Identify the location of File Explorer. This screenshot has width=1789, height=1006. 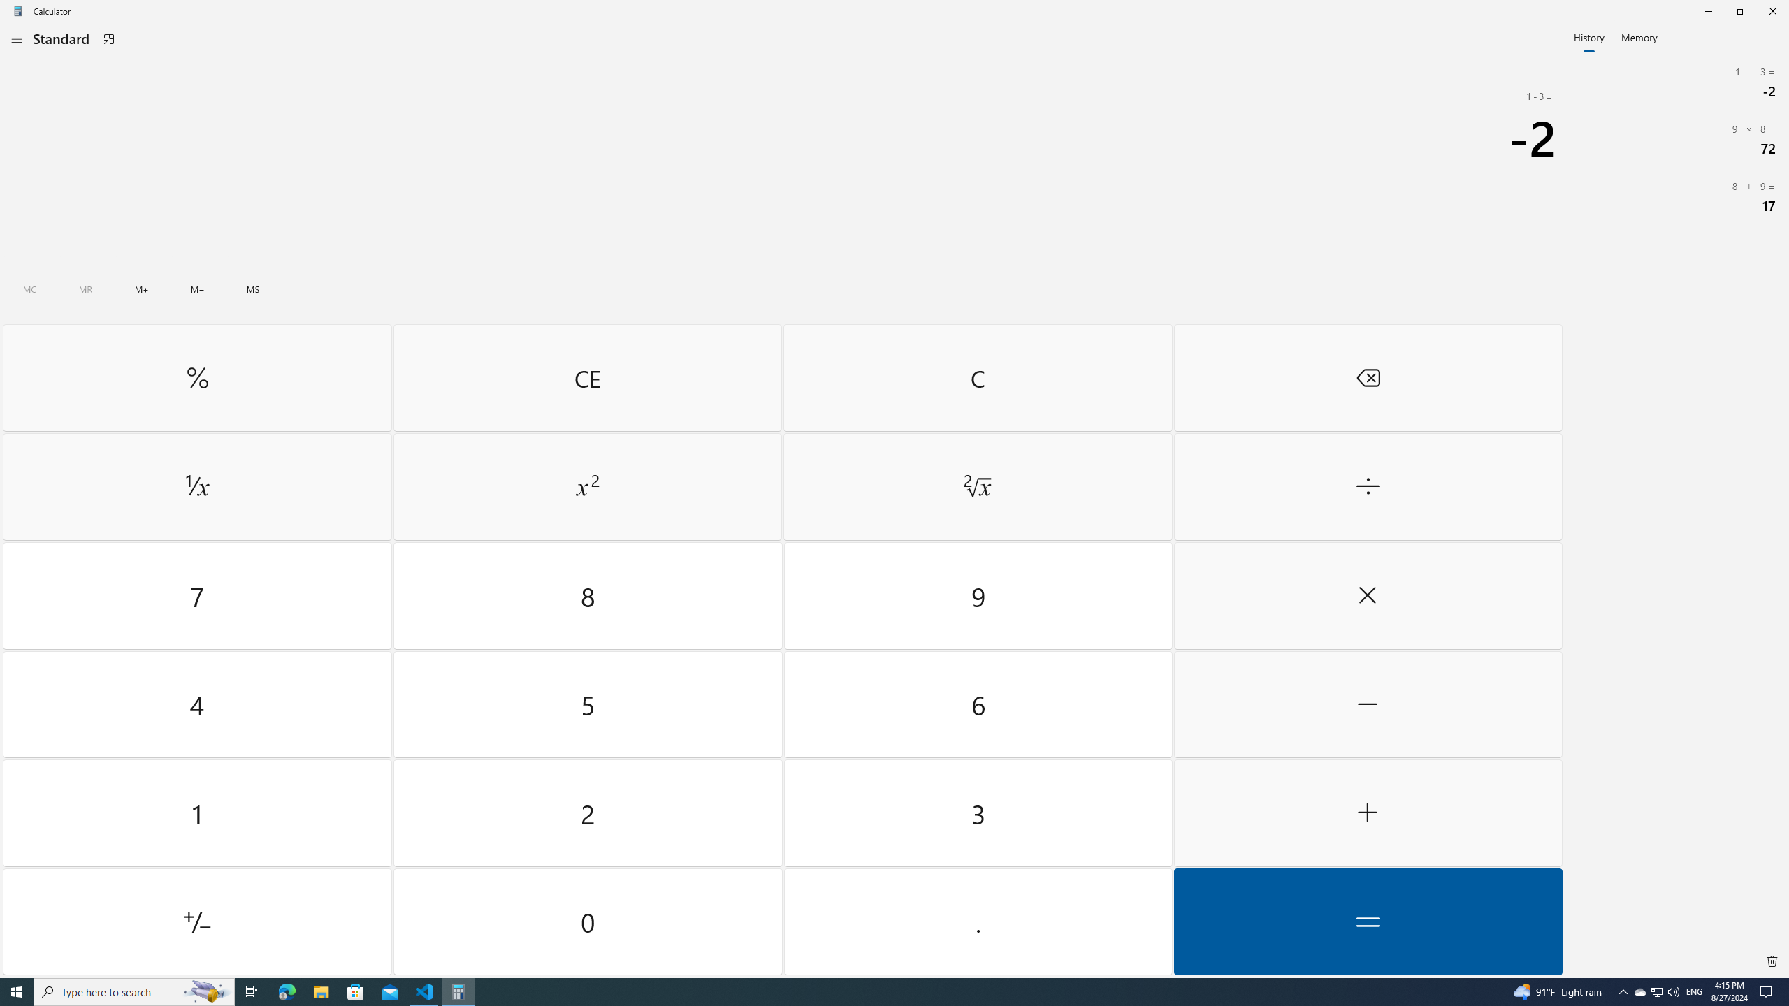
(321, 992).